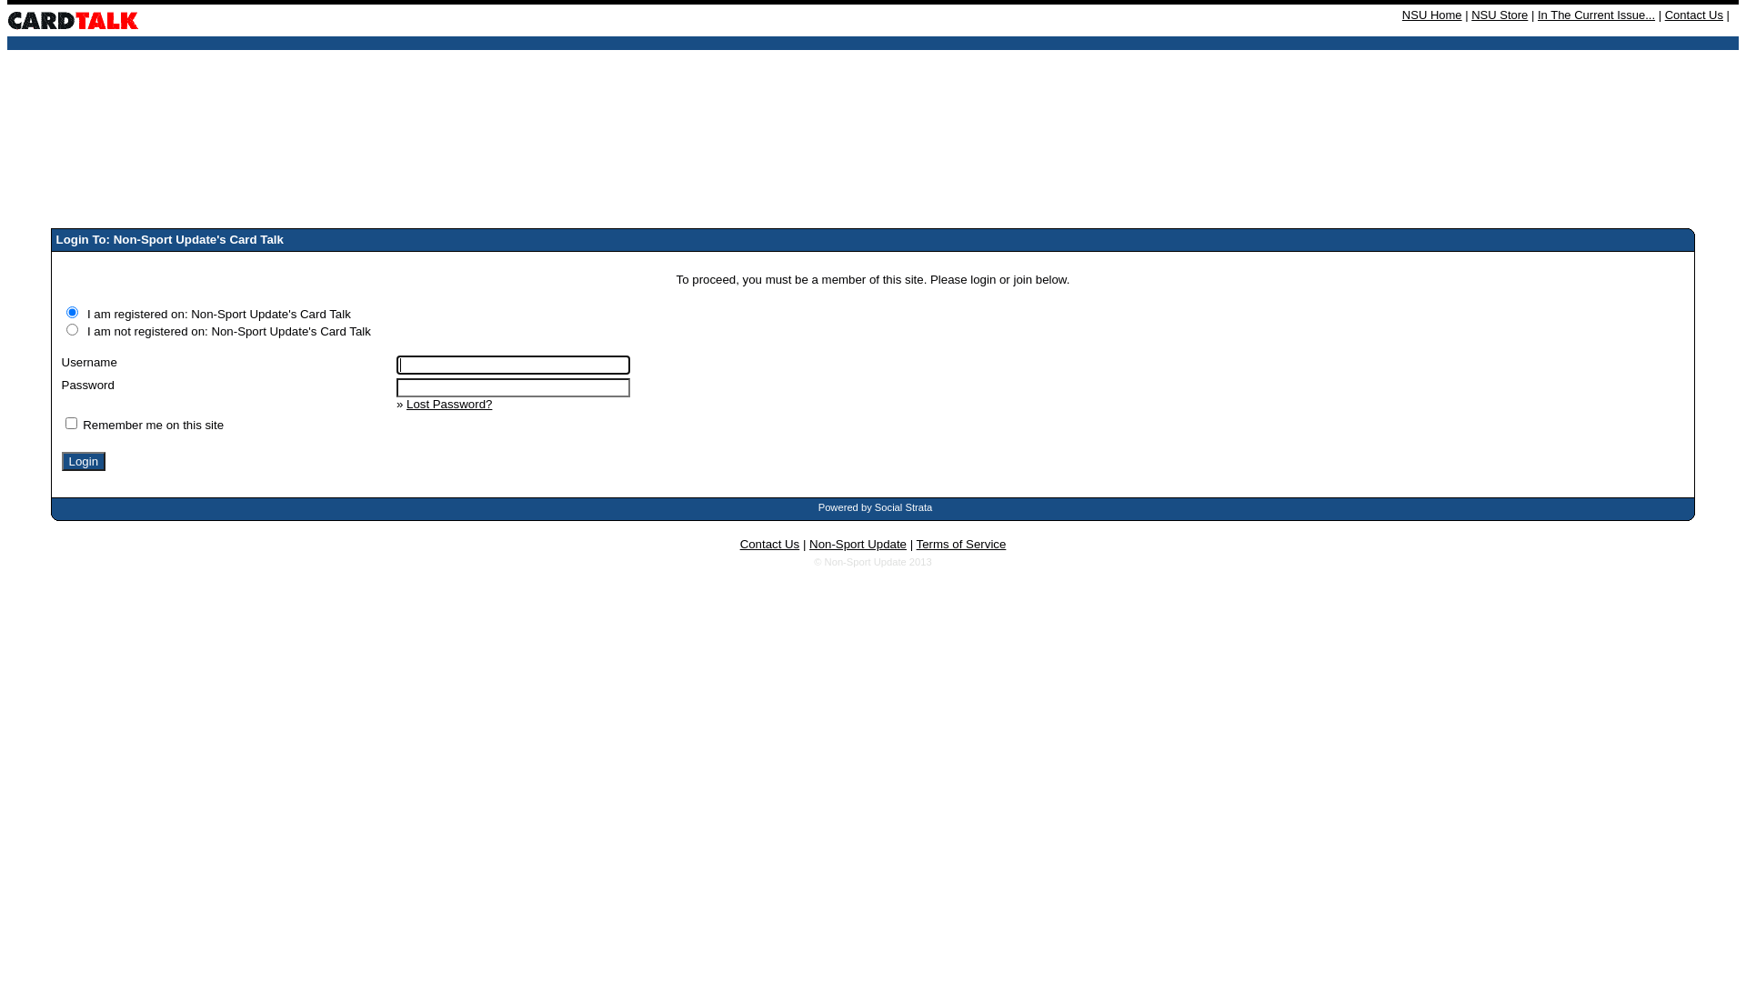  I want to click on Login, so click(84, 462).